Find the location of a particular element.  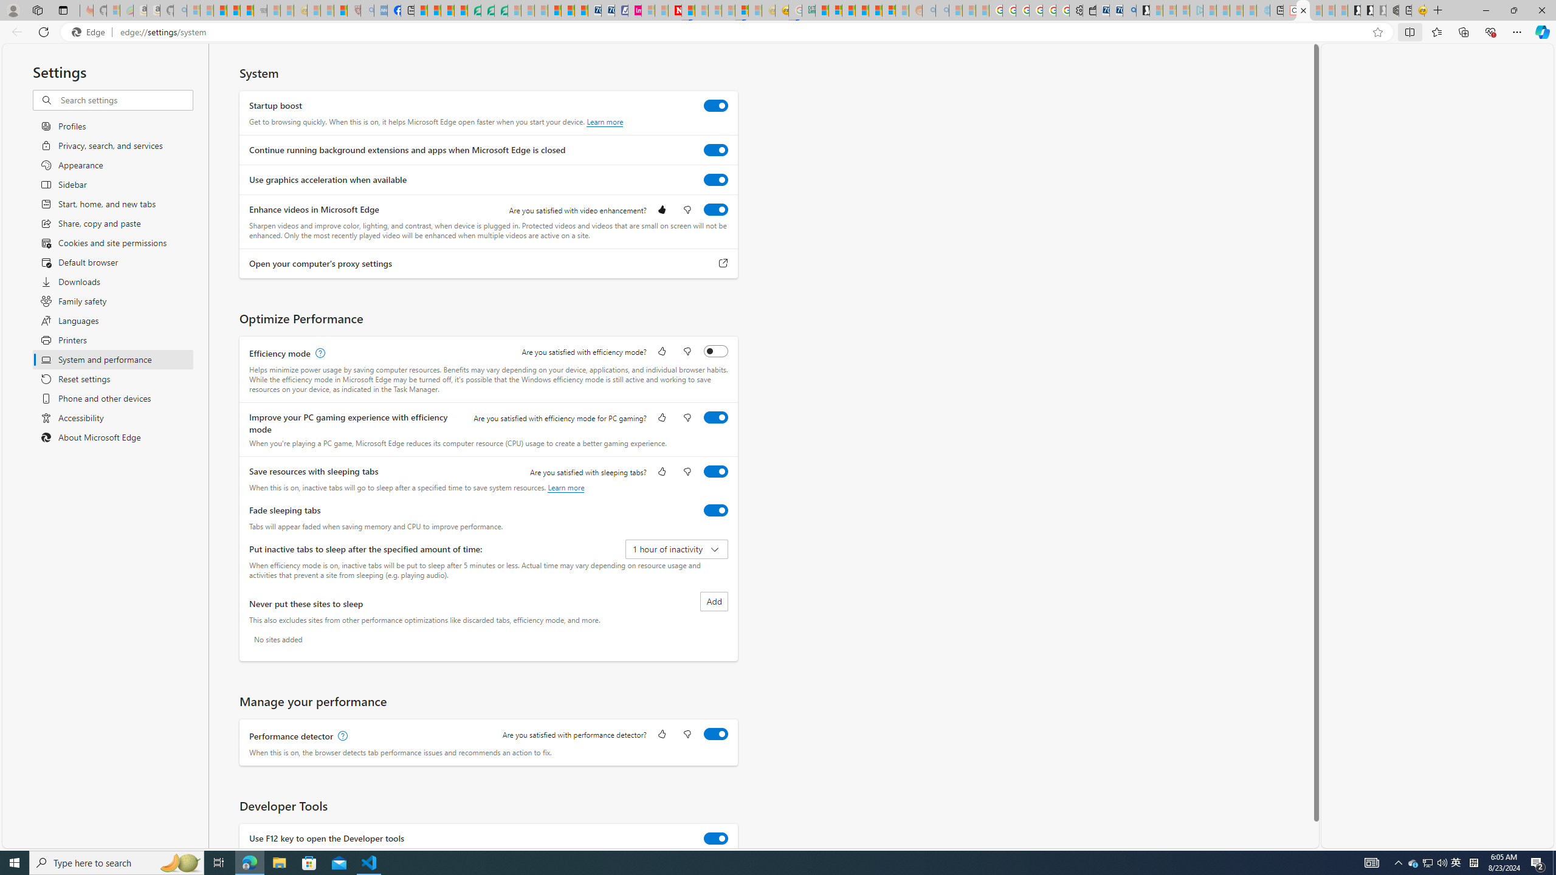

Add this page to favorites (Ctrl+D) is located at coordinates (1377, 32).